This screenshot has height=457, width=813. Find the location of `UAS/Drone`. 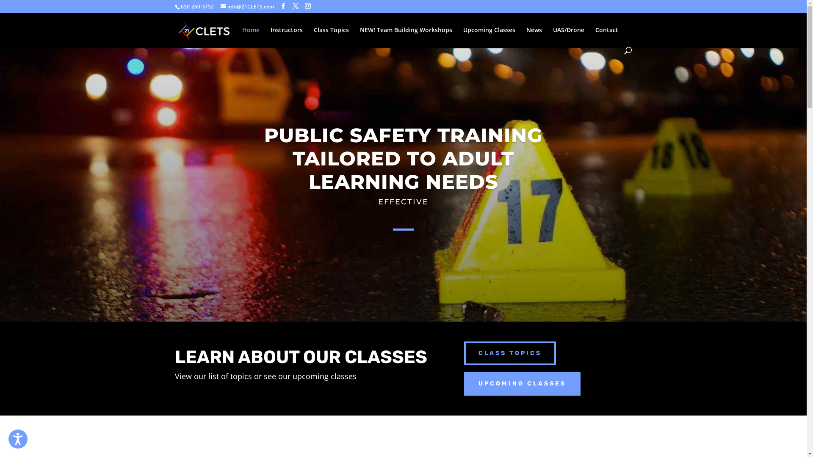

UAS/Drone is located at coordinates (569, 37).